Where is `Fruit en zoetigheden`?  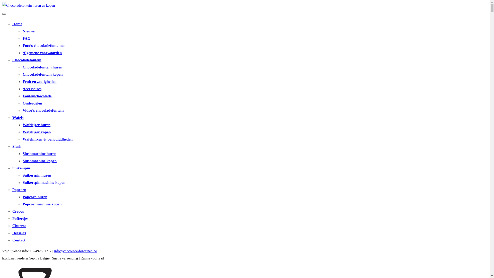
Fruit en zoetigheden is located at coordinates (40, 82).